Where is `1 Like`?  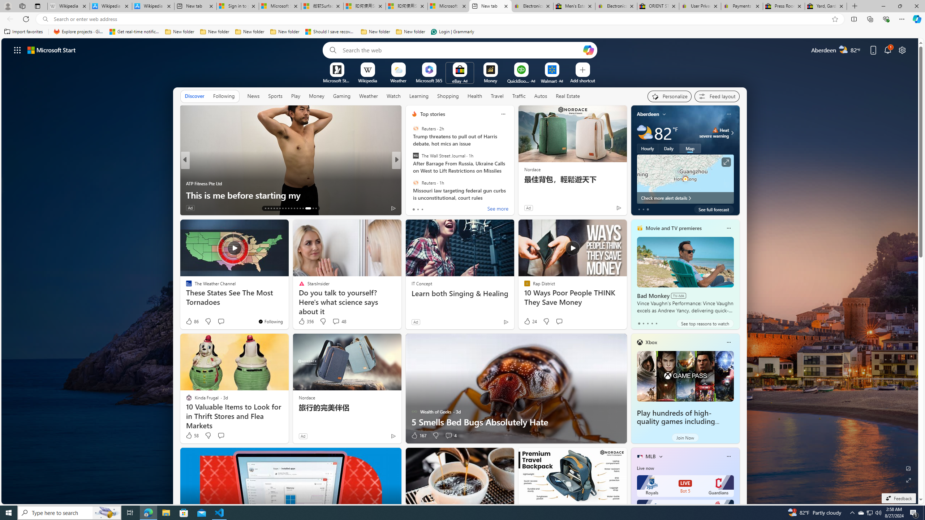 1 Like is located at coordinates (414, 208).